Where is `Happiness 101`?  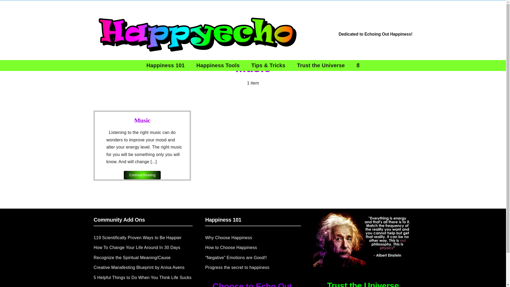
Happiness 101 is located at coordinates (165, 65).